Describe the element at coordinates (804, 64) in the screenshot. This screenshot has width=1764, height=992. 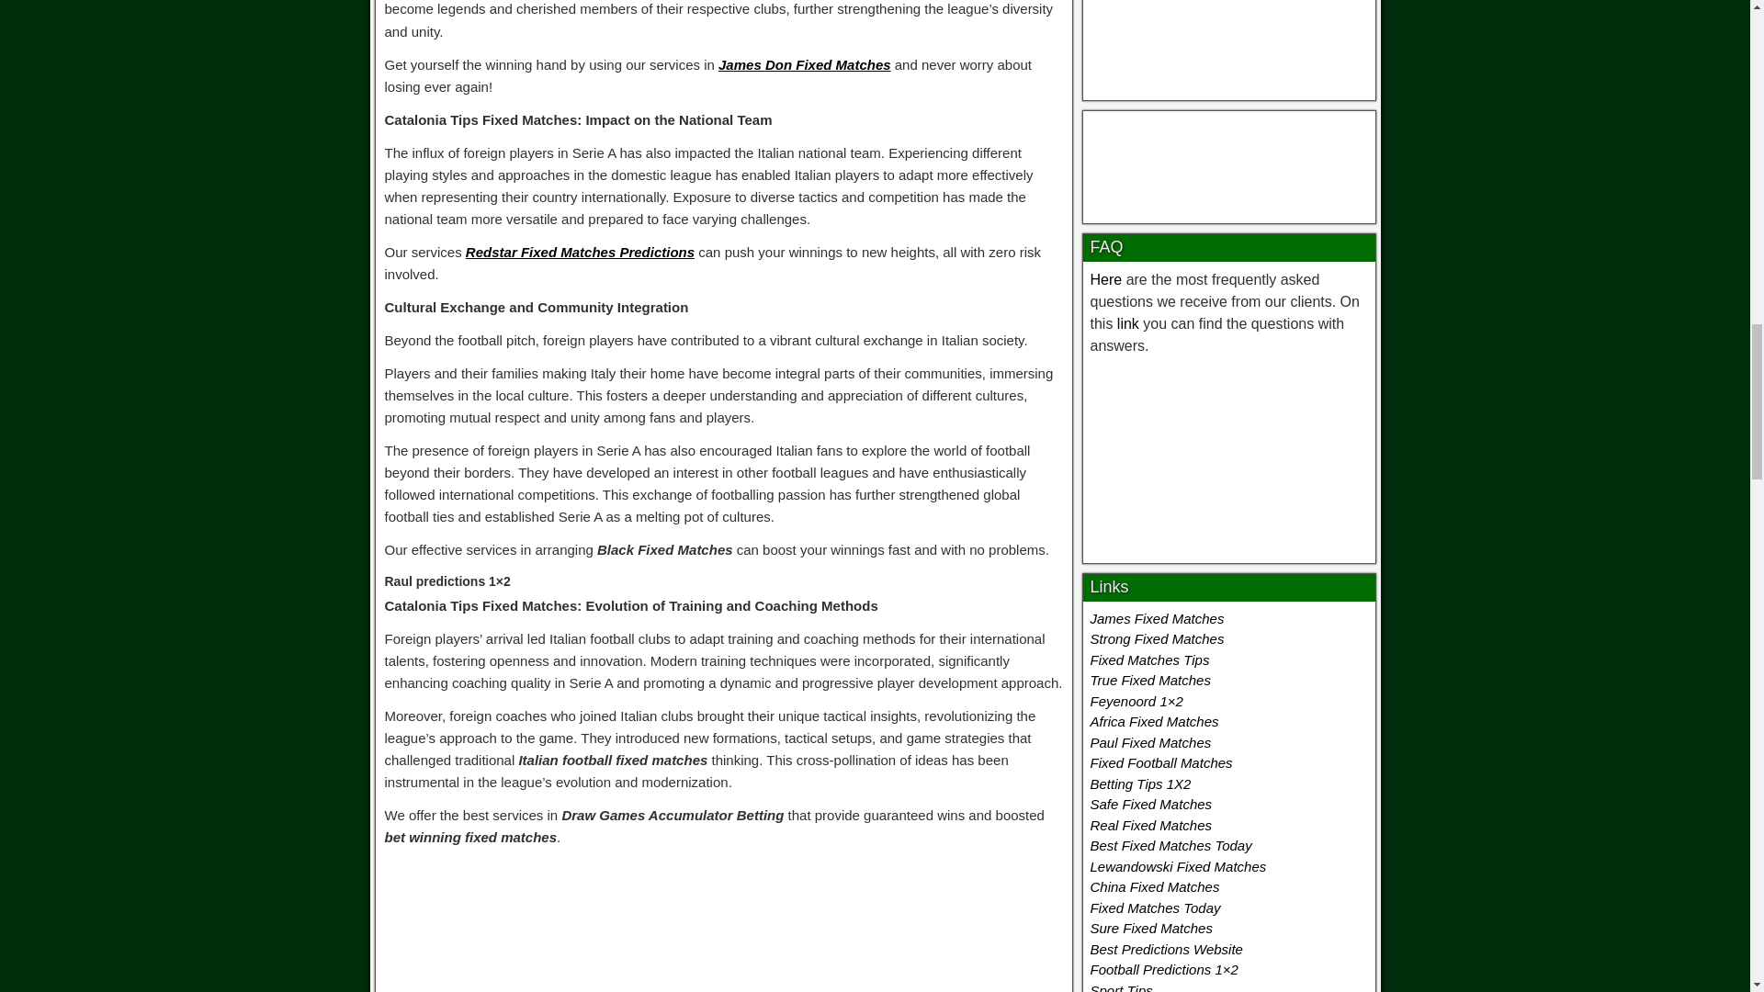
I see `James Don Fixed Matches` at that location.